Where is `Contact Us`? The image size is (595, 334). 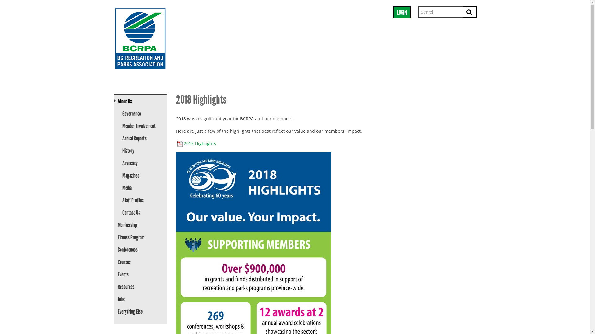 Contact Us is located at coordinates (142, 213).